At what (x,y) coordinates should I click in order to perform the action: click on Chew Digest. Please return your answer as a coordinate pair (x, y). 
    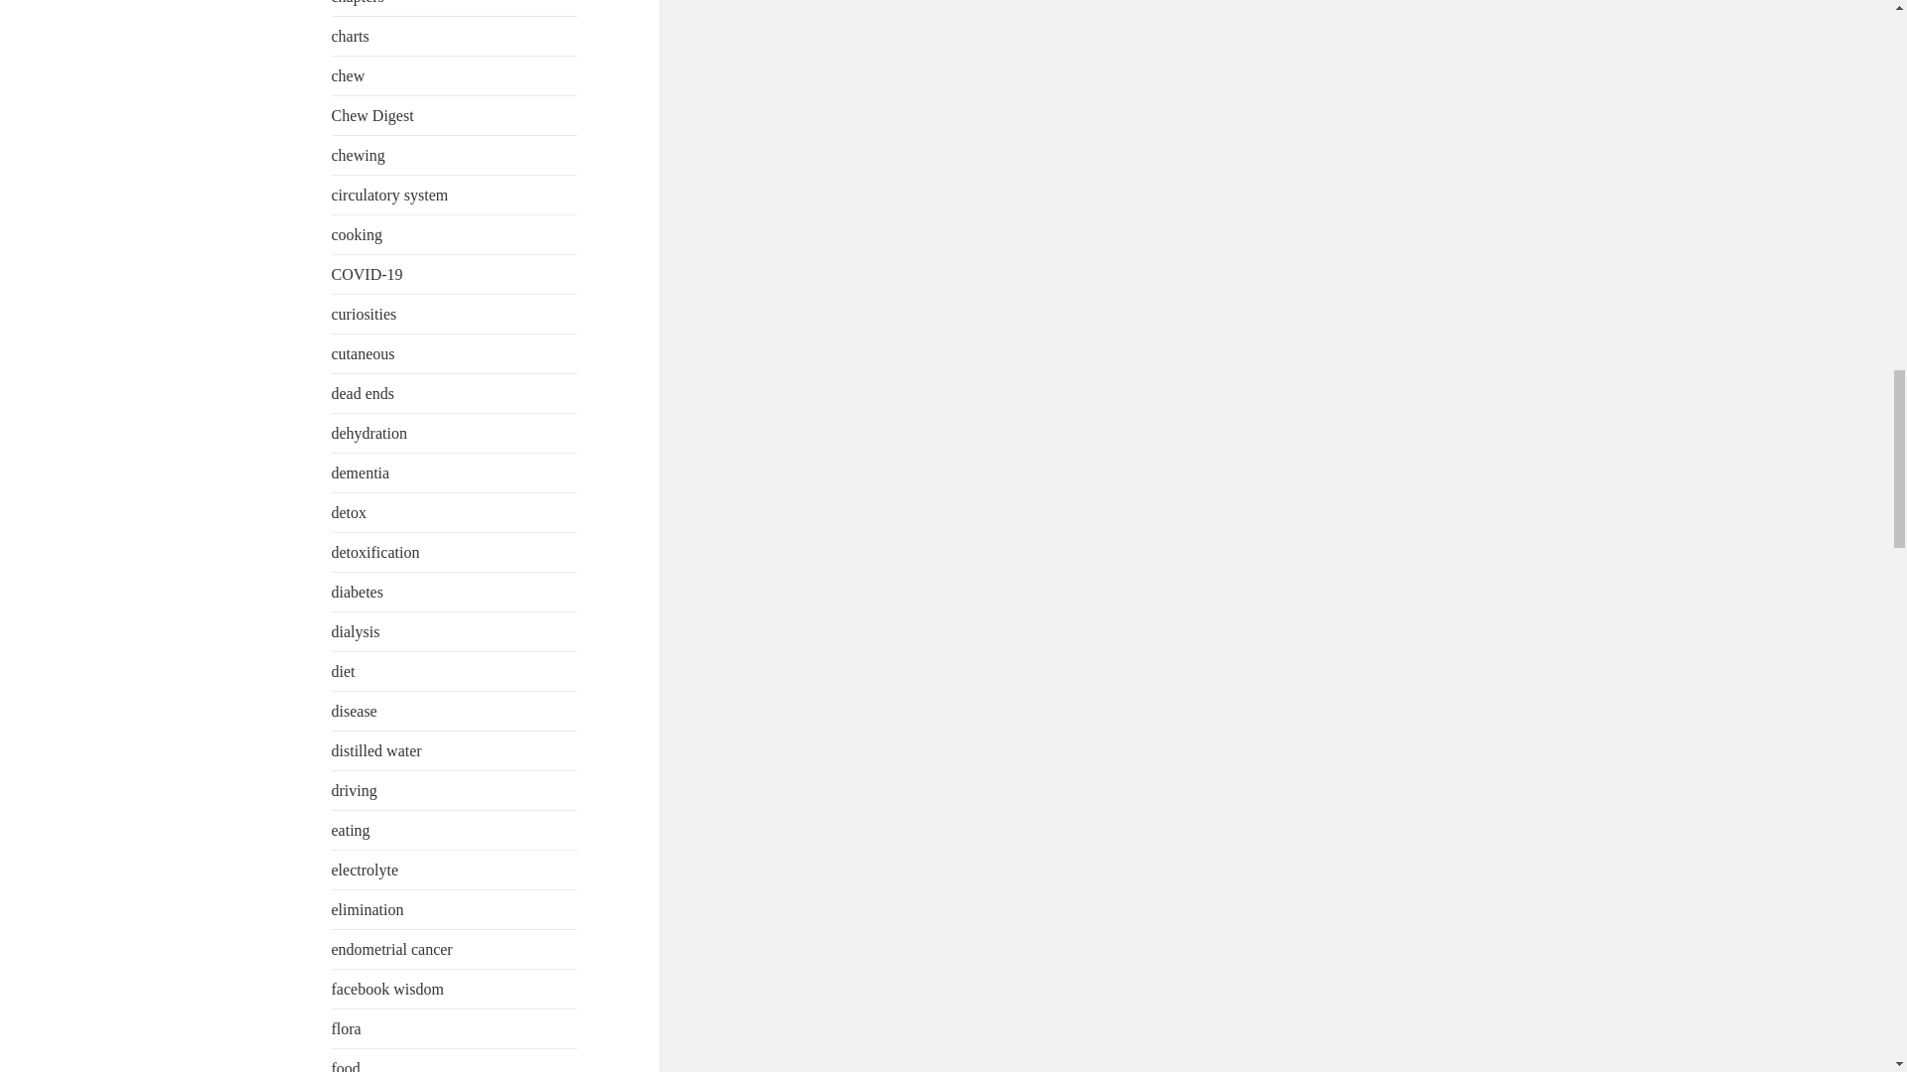
    Looking at the image, I should click on (372, 115).